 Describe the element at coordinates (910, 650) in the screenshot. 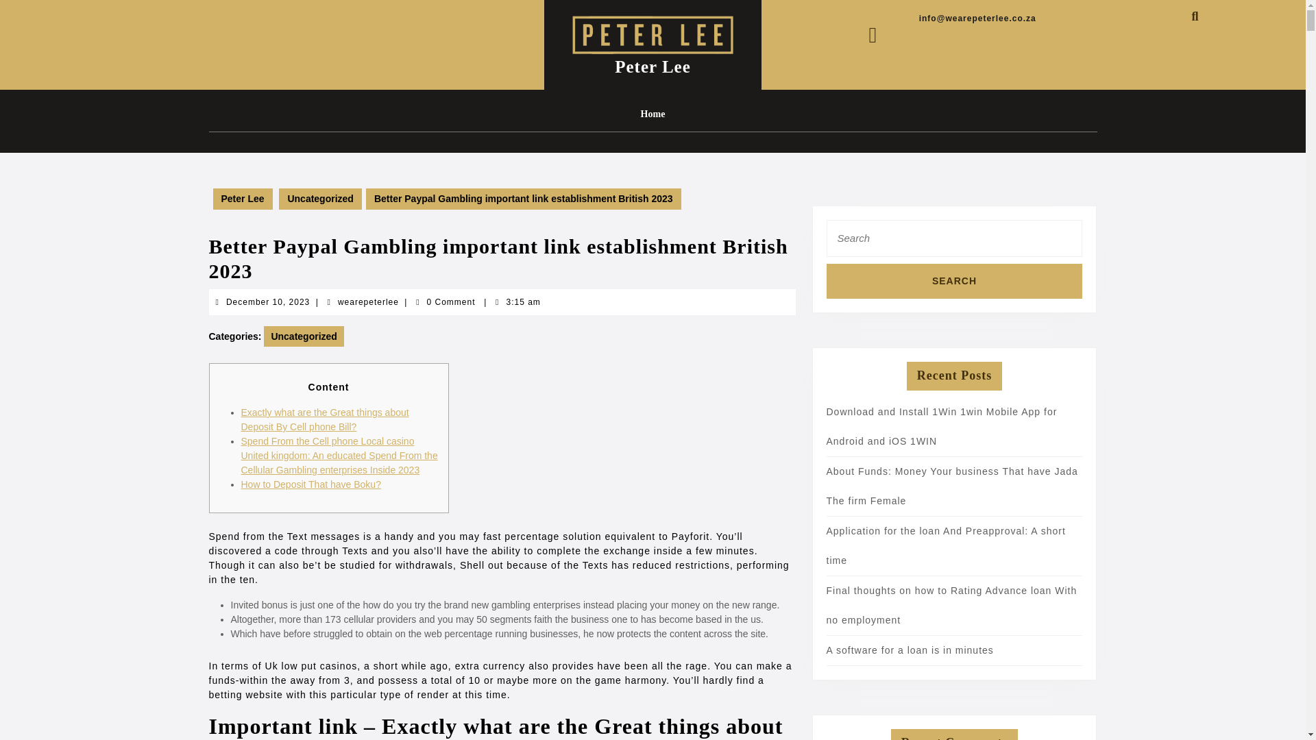

I see `Search` at that location.